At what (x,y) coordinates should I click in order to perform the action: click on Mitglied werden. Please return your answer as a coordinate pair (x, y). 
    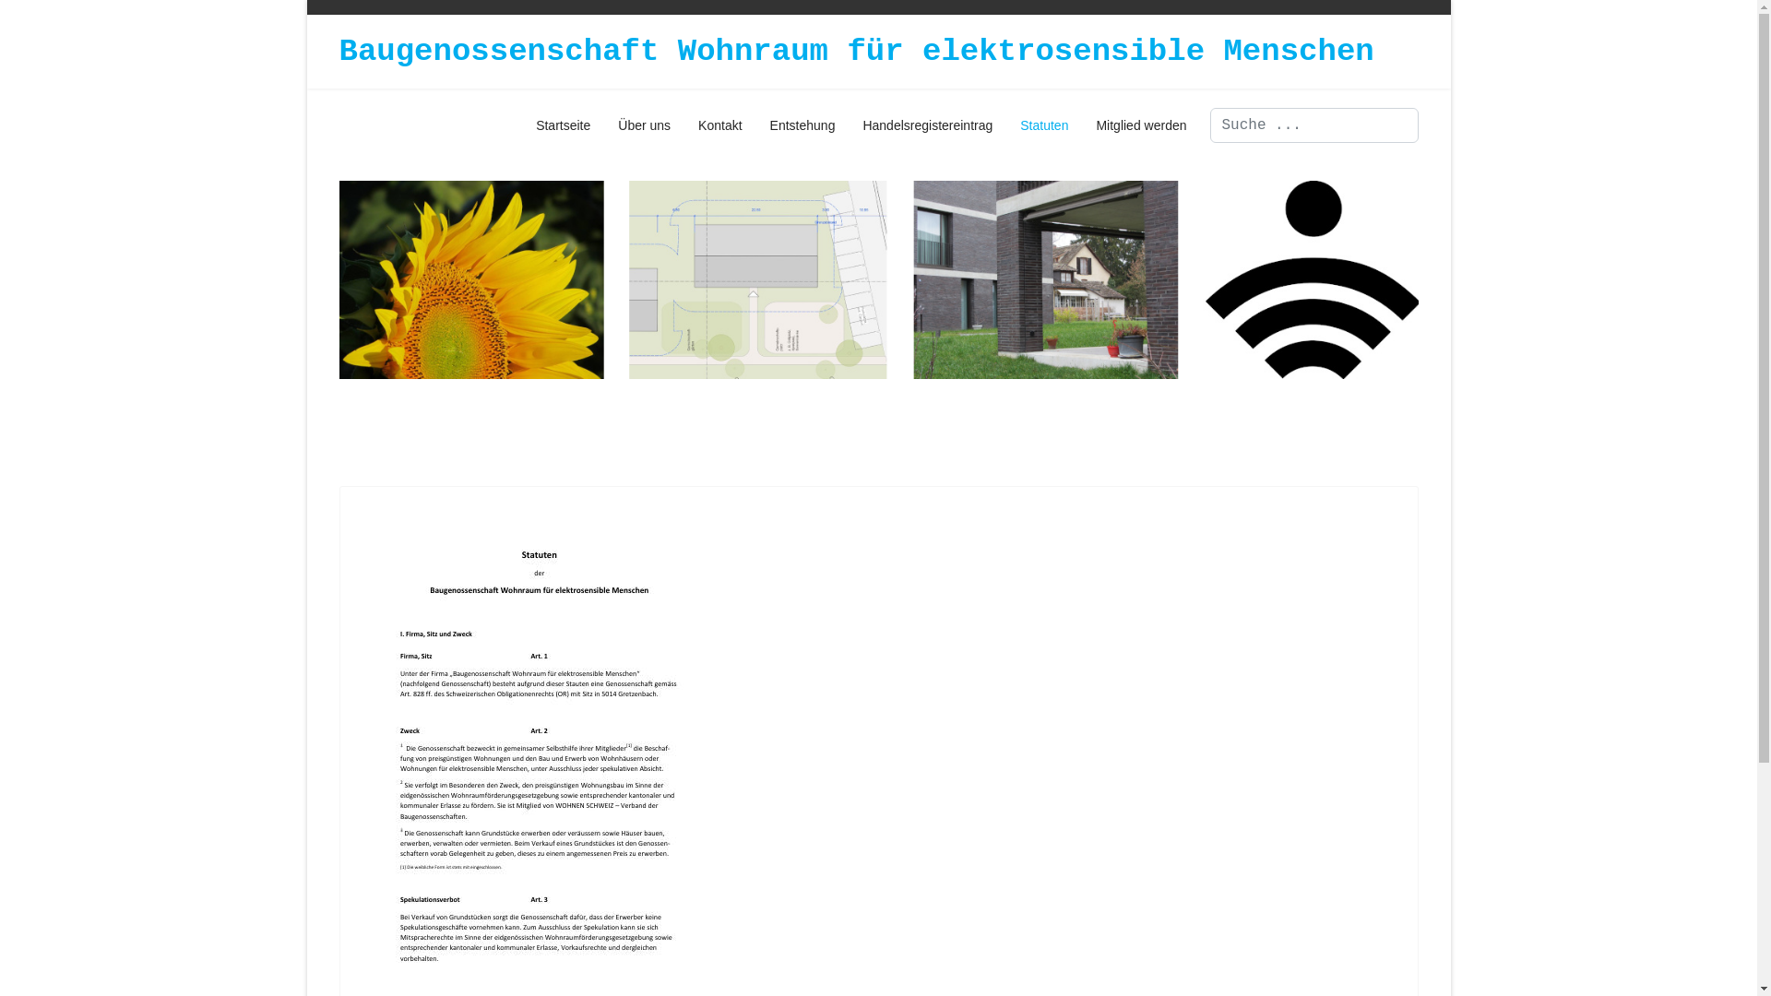
    Looking at the image, I should click on (1135, 125).